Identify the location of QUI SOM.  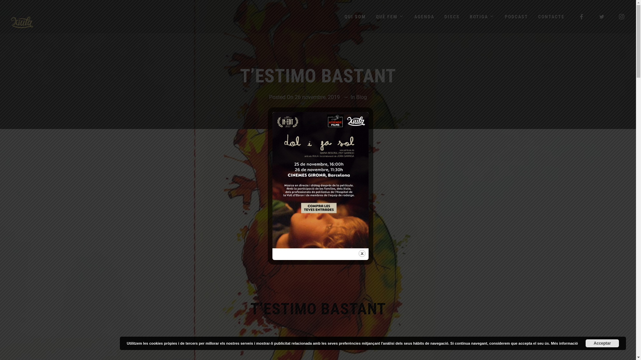
(355, 17).